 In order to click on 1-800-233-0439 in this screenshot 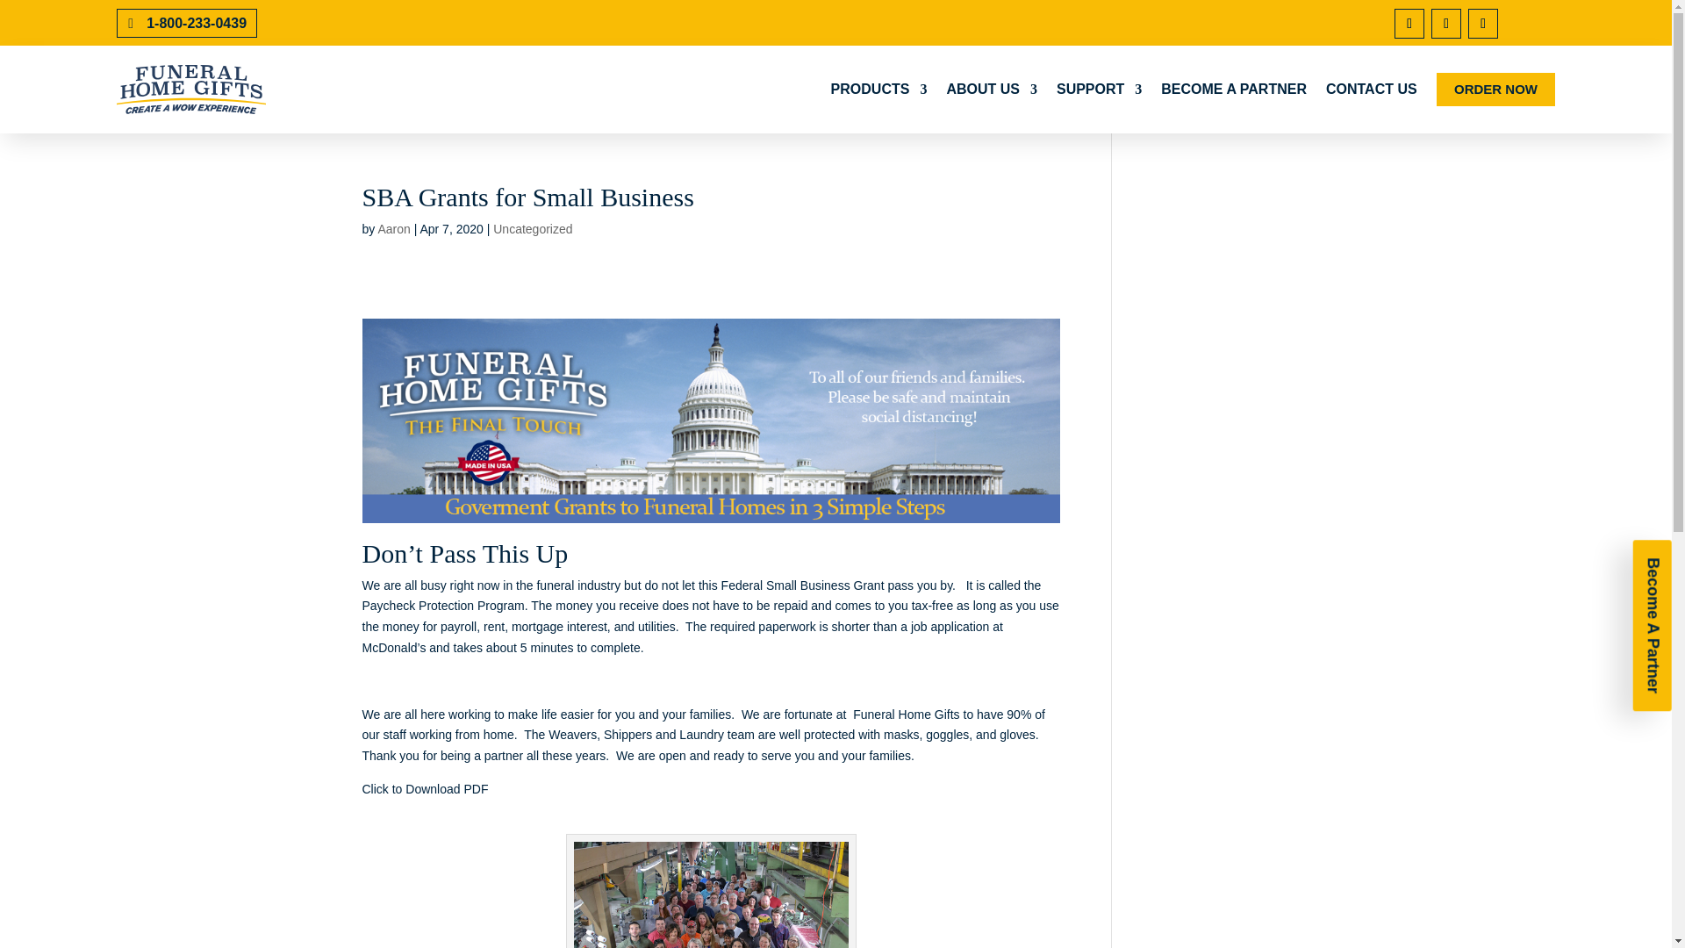, I will do `click(186, 23)`.